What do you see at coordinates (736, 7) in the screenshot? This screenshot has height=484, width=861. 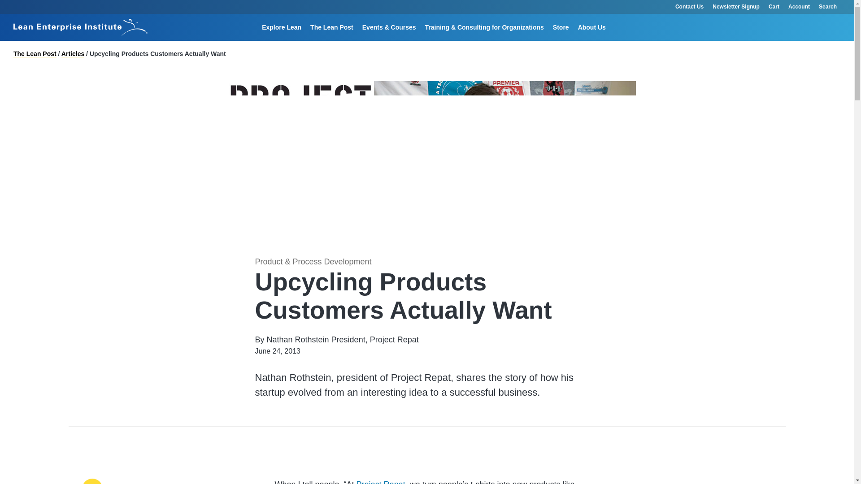 I see `Newsletter Signup` at bounding box center [736, 7].